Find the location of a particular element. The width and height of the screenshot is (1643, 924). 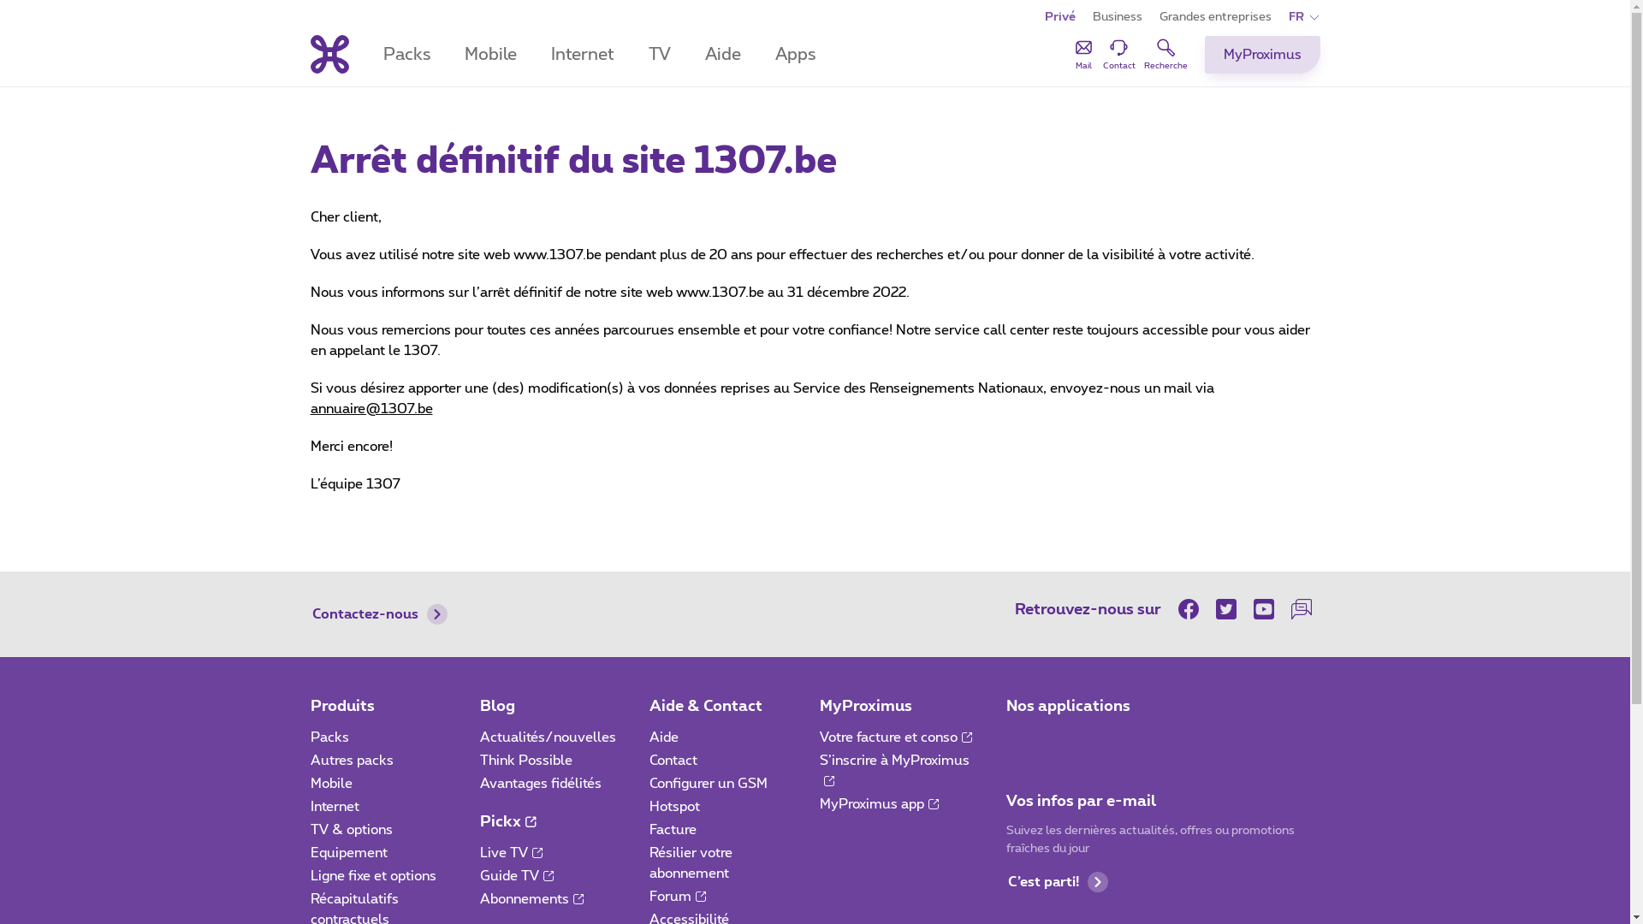

Apps is located at coordinates (796, 55).